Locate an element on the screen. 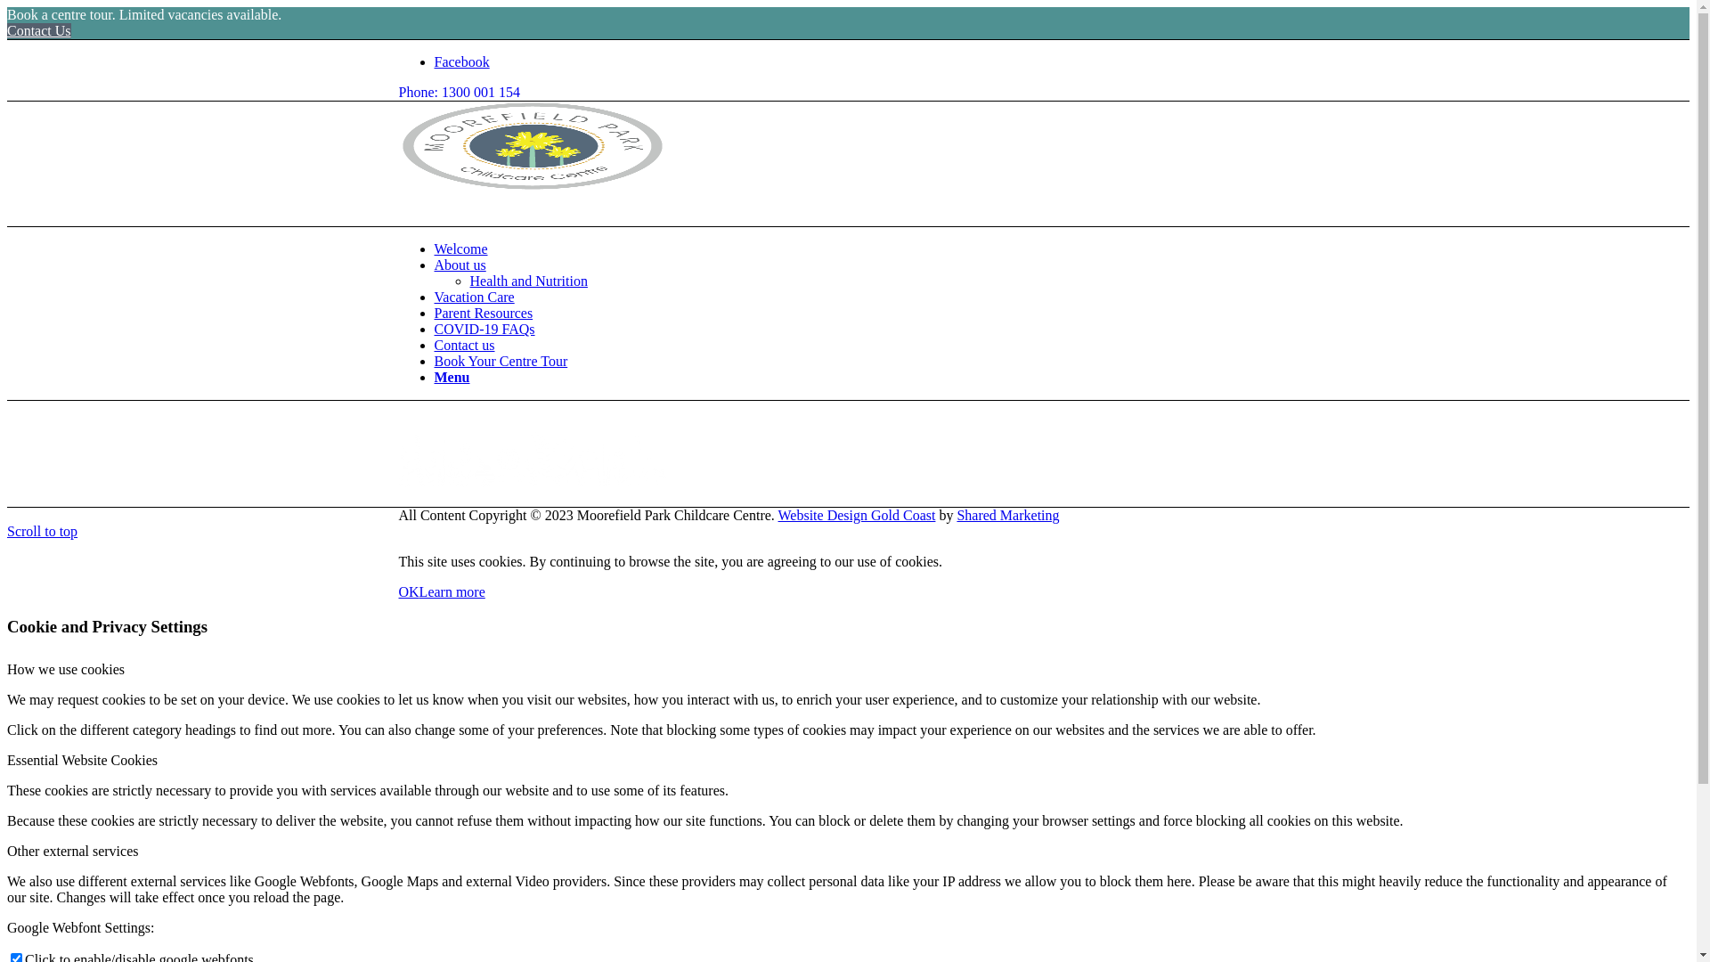 Image resolution: width=1710 pixels, height=962 pixels. Facebook is located at coordinates (462, 61).